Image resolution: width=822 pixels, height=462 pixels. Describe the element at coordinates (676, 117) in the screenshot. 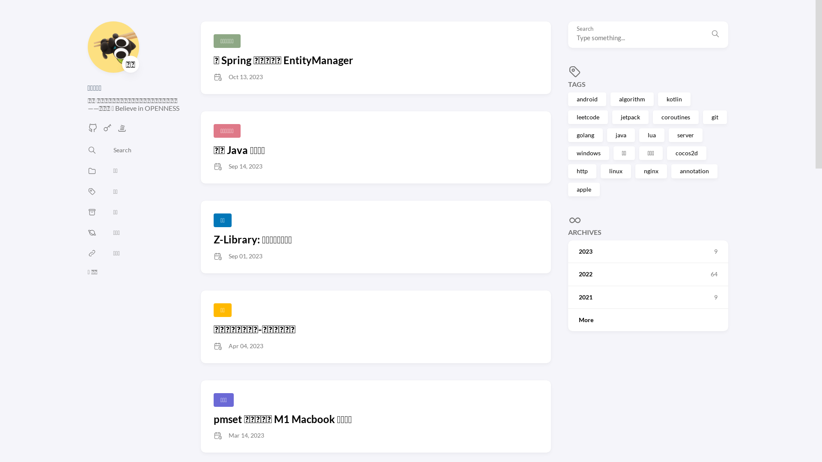

I see `coroutines` at that location.